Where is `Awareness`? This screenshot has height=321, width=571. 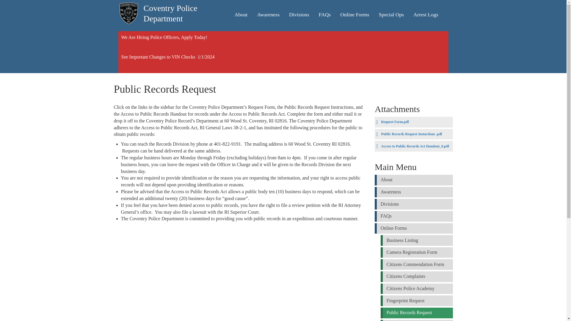
Awareness is located at coordinates (268, 15).